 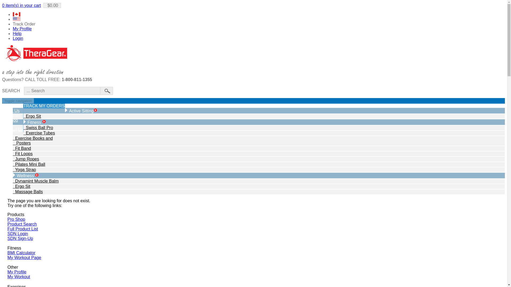 I want to click on Login, so click(x=18, y=38).